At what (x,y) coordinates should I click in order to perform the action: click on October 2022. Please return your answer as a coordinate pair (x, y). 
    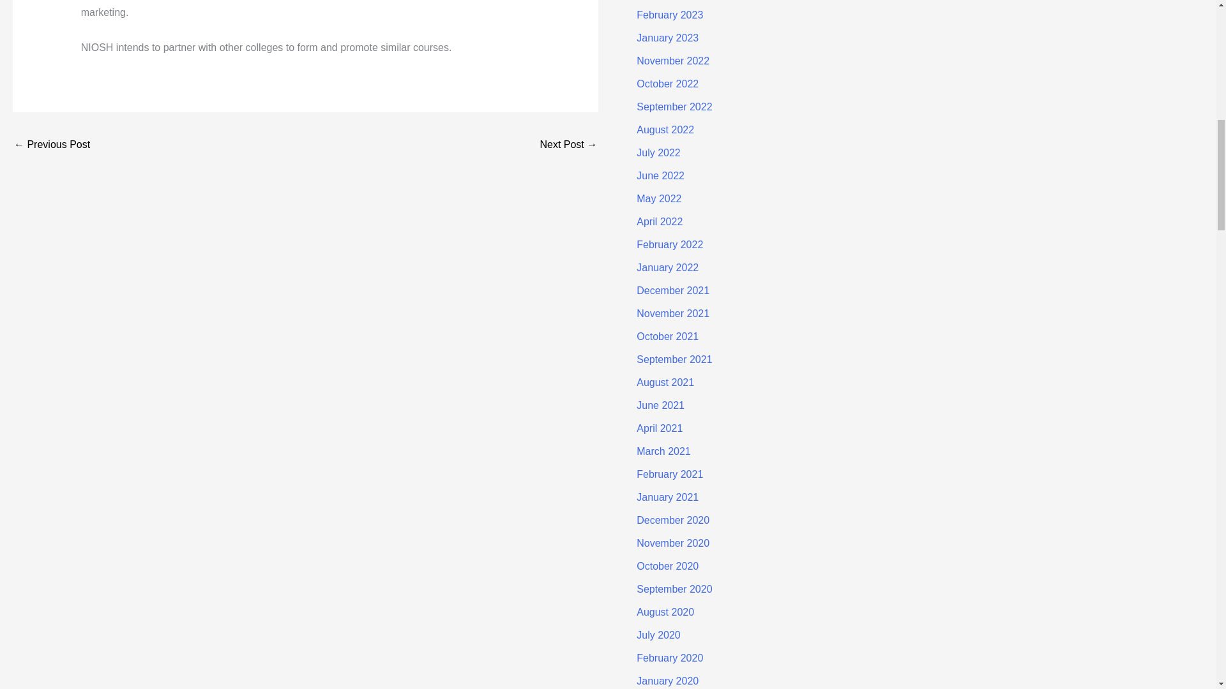
    Looking at the image, I should click on (667, 84).